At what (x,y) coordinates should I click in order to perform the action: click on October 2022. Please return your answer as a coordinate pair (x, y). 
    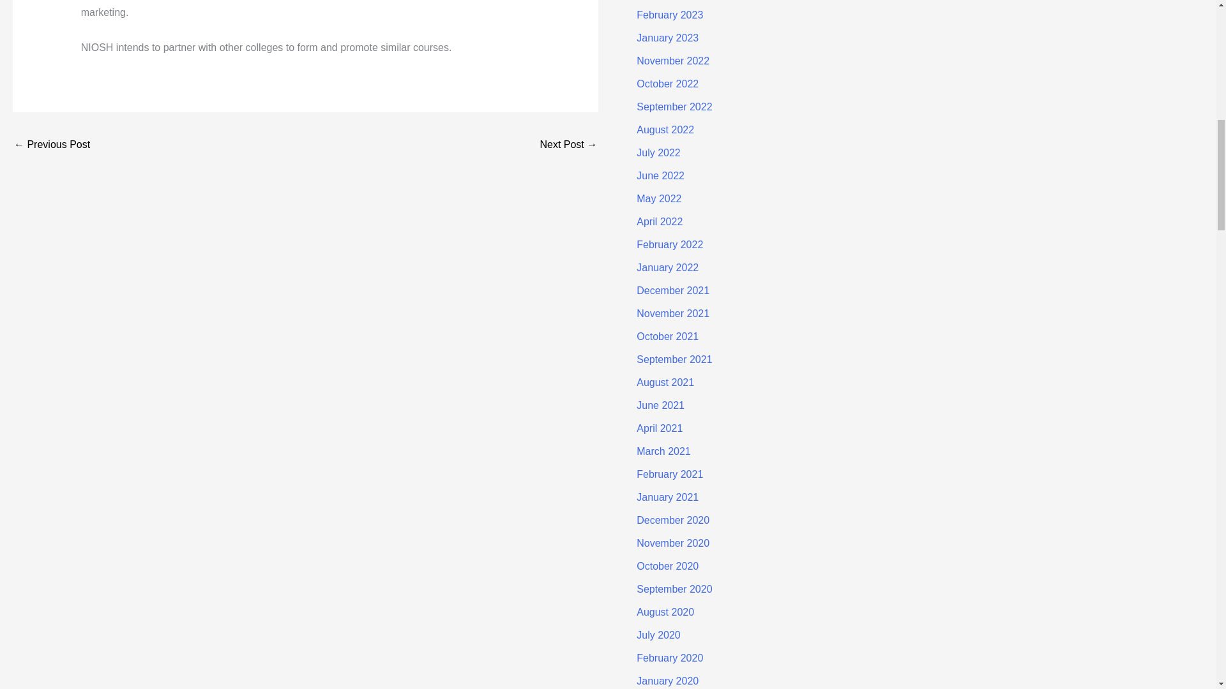
    Looking at the image, I should click on (667, 84).